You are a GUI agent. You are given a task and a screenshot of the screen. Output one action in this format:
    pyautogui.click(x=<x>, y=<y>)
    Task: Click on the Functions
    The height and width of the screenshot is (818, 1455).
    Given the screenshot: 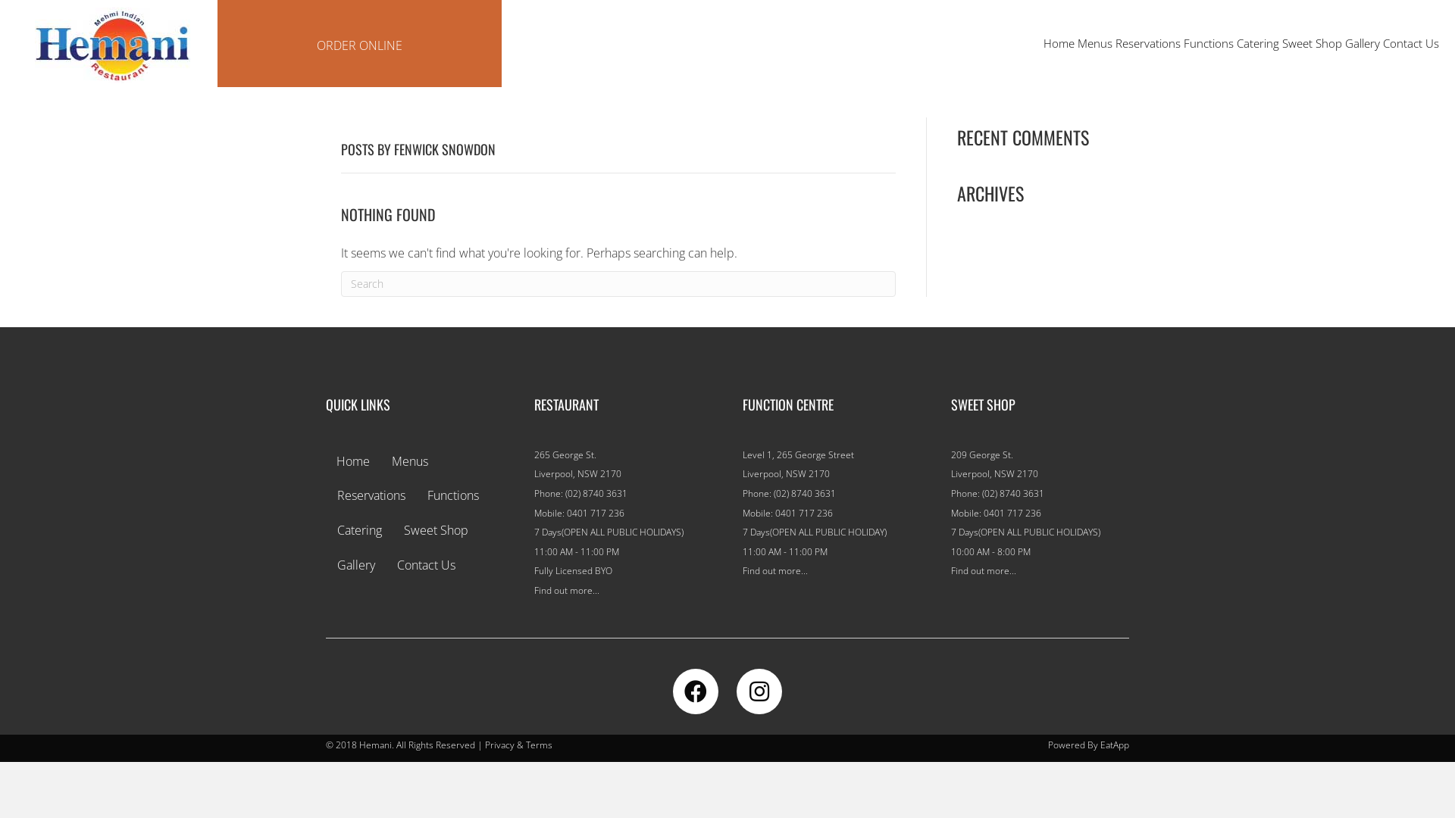 What is the action you would take?
    pyautogui.click(x=453, y=496)
    